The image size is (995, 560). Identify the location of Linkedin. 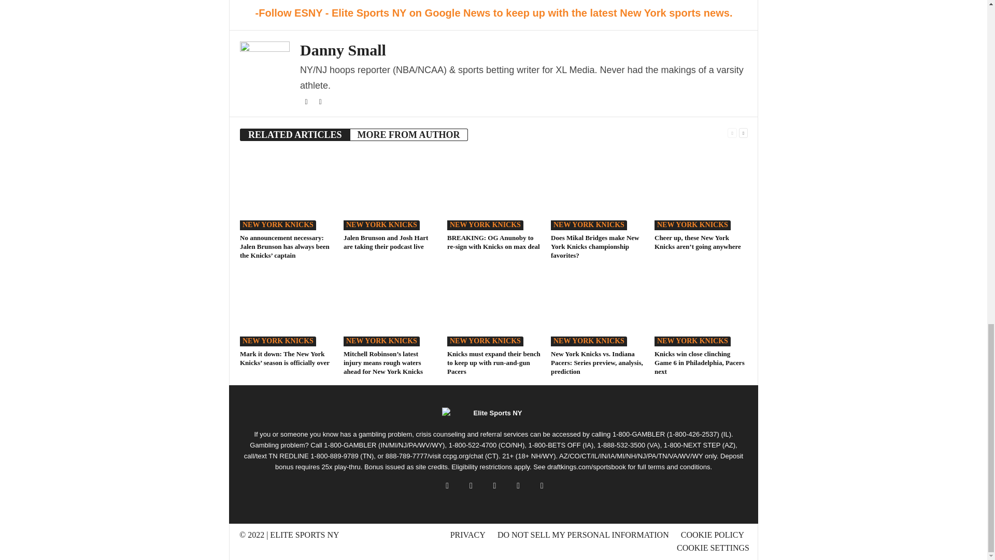
(320, 102).